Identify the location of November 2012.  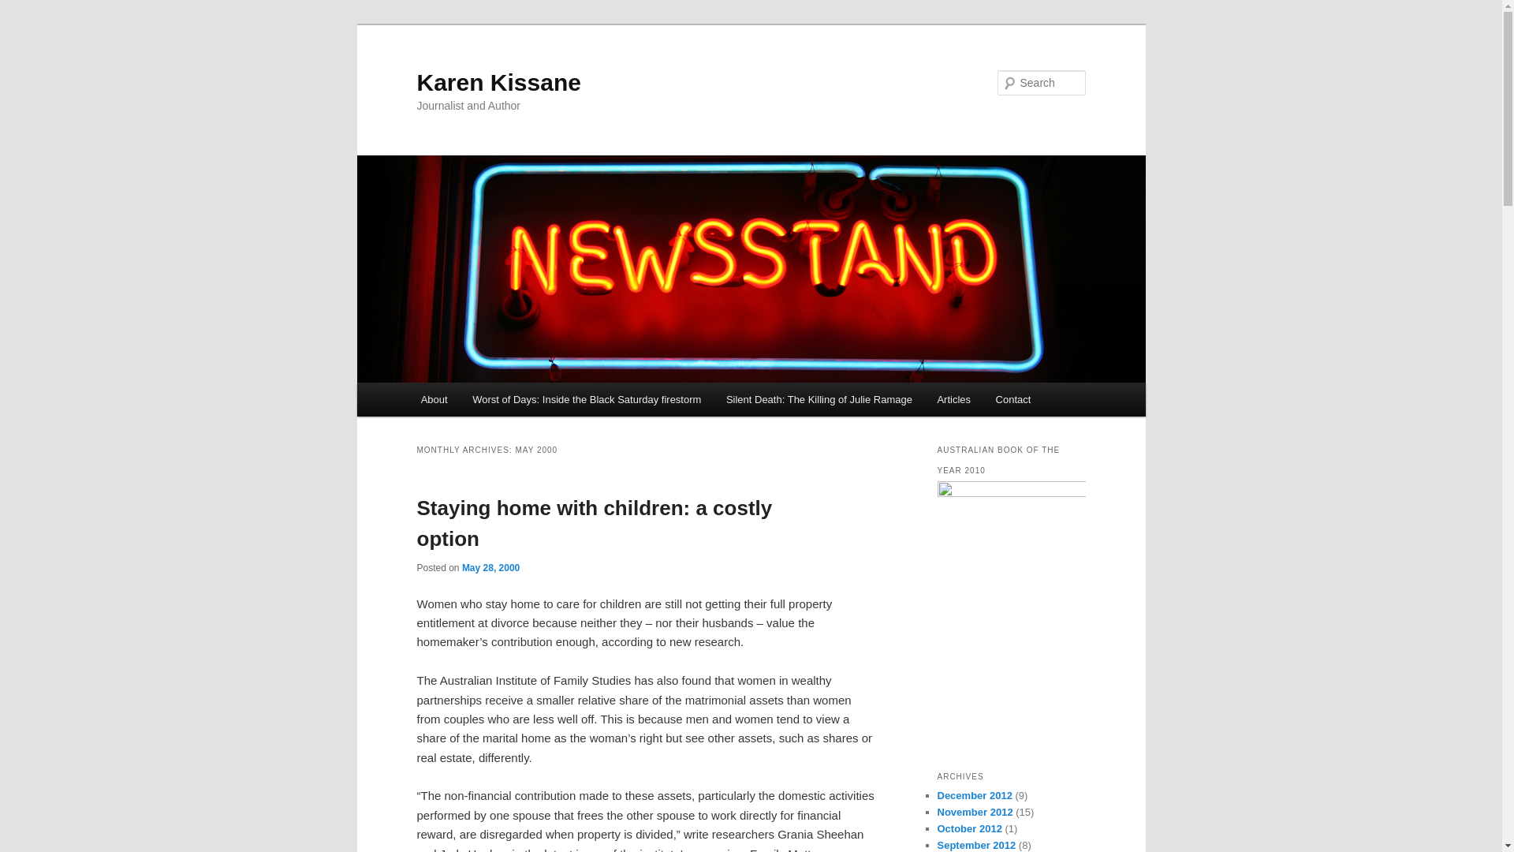
(975, 811).